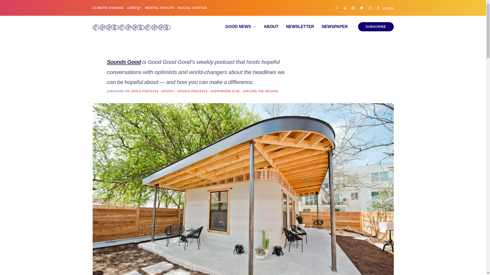 This screenshot has height=275, width=490. I want to click on ABOUT, so click(267, 27).